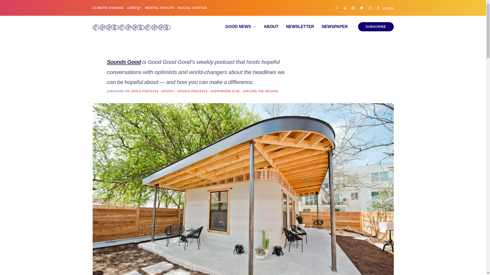 This screenshot has height=275, width=490. I want to click on ABOUT, so click(267, 27).